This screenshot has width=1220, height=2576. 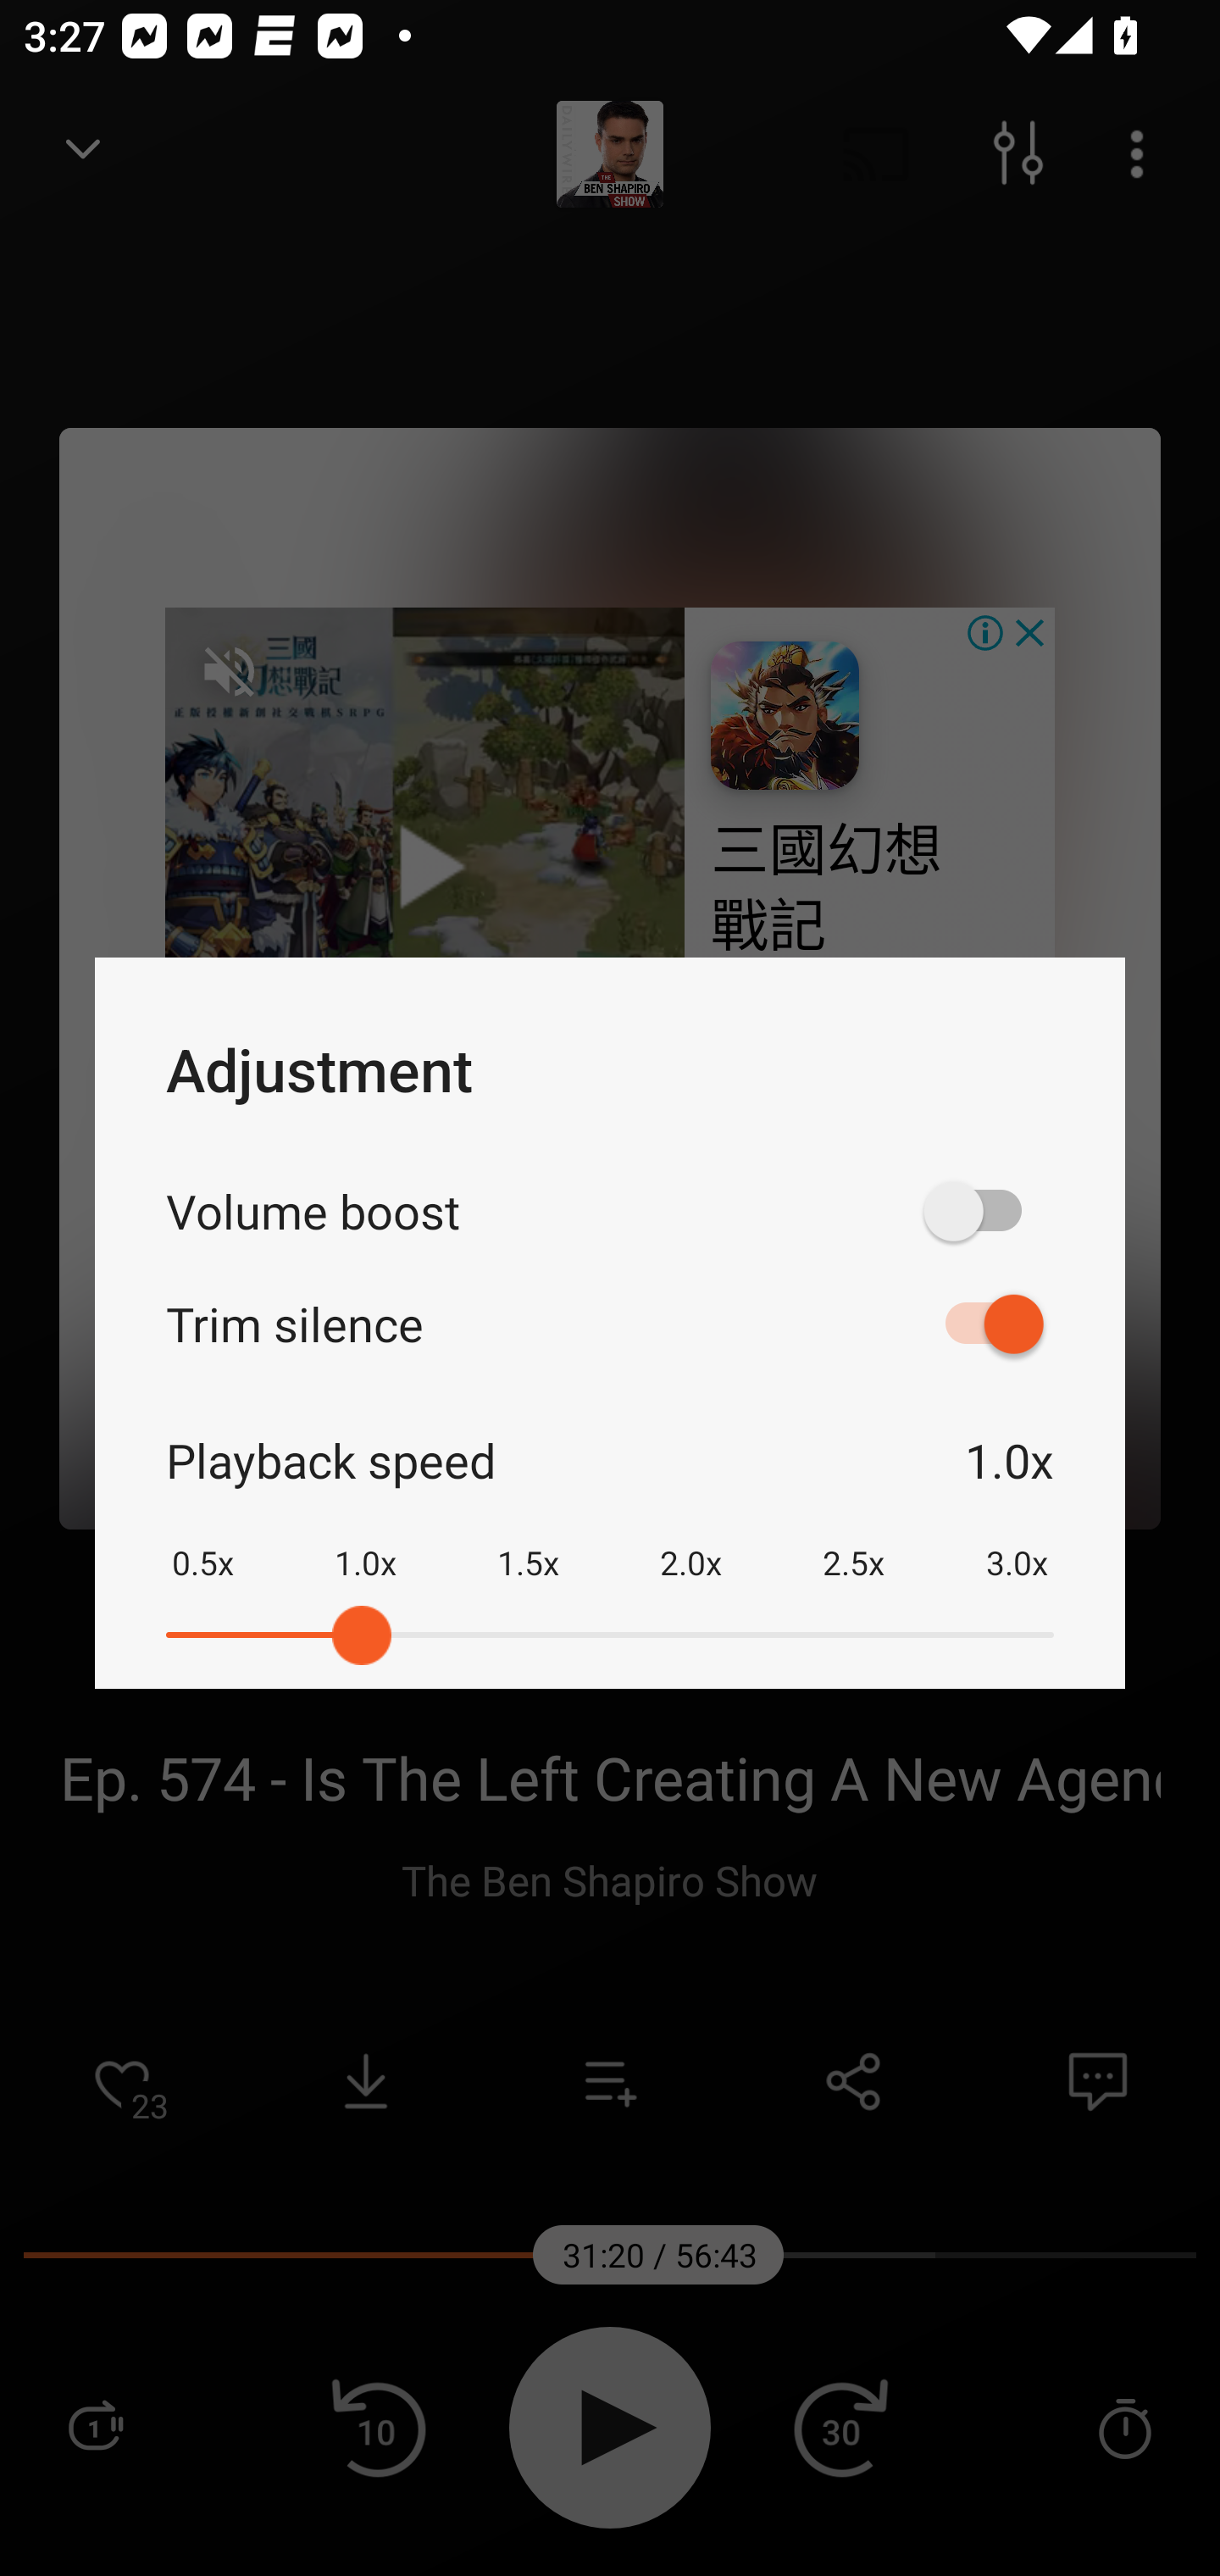 What do you see at coordinates (853, 1541) in the screenshot?
I see `2.5x` at bounding box center [853, 1541].